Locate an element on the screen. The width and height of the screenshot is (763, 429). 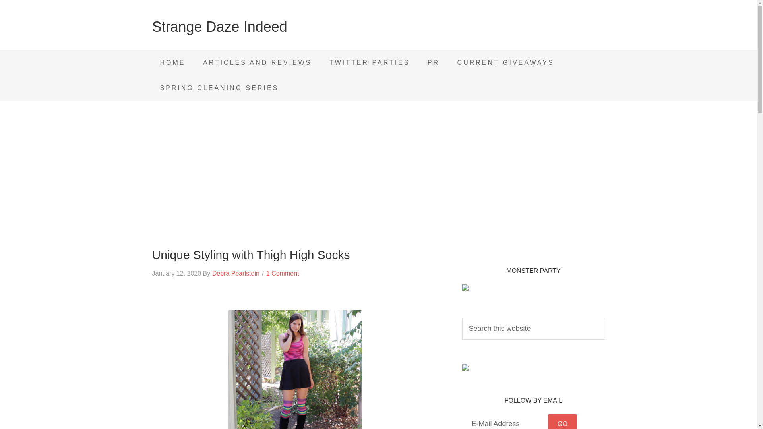
Strange Daze Indeed is located at coordinates (219, 27).